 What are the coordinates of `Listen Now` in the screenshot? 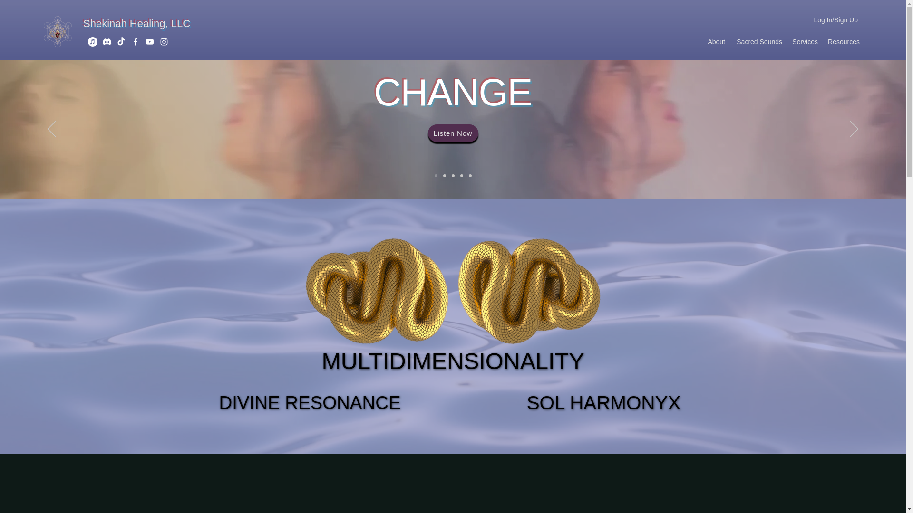 It's located at (805, 42).